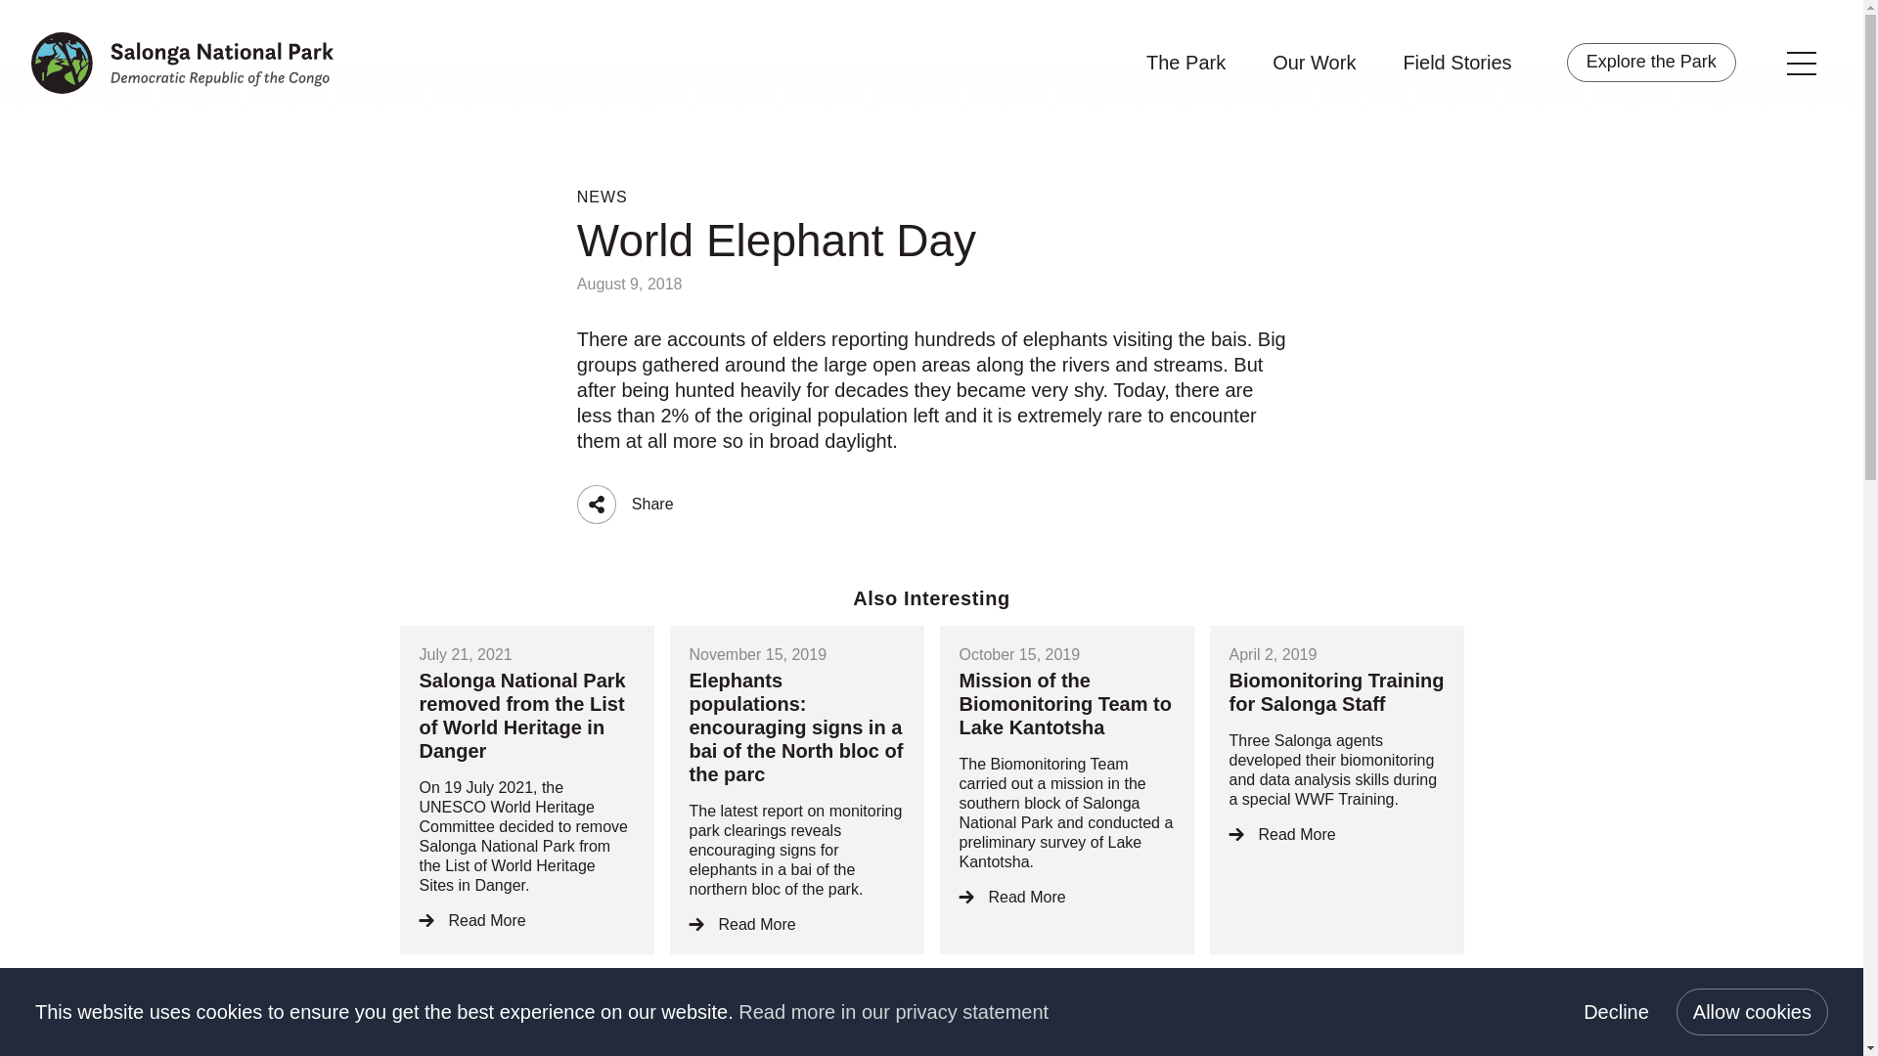 The height and width of the screenshot is (1056, 1878). I want to click on Salonga National Park, so click(182, 63).